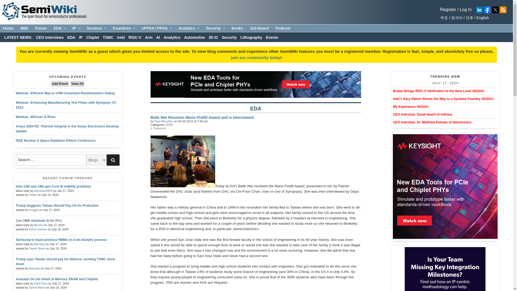  I want to click on Webinar: Efficient Way to UVM Constraint Randomization Debug, so click(65, 93).